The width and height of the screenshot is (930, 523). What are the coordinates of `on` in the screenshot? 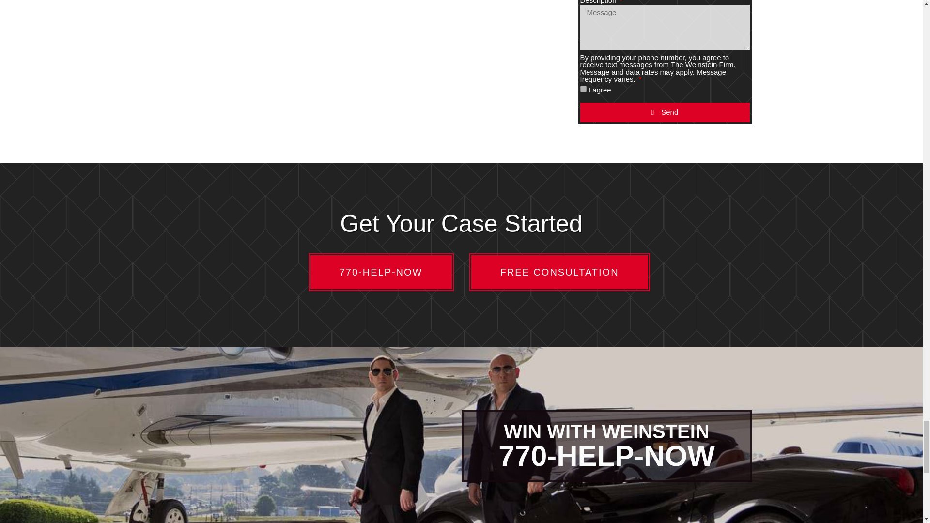 It's located at (583, 89).